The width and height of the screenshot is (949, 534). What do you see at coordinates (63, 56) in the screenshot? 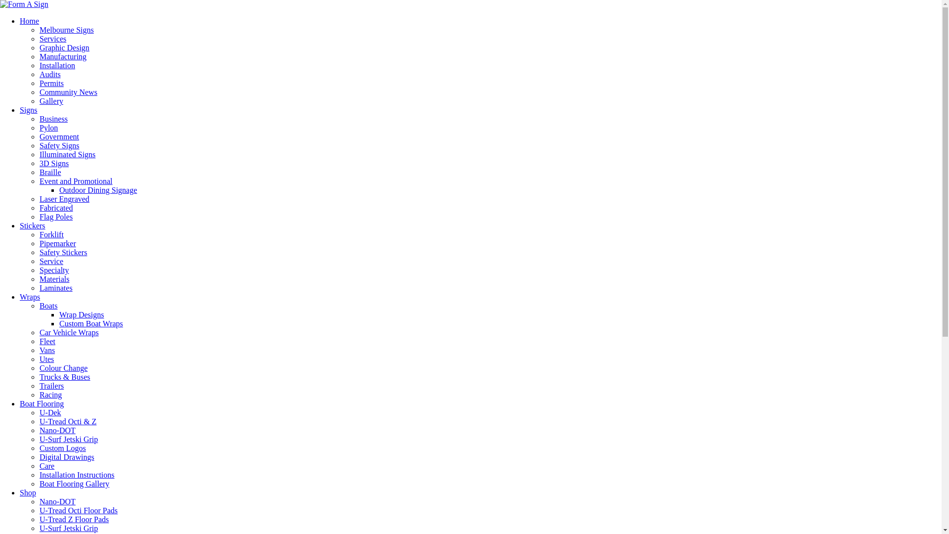
I see `Manufacturing` at bounding box center [63, 56].